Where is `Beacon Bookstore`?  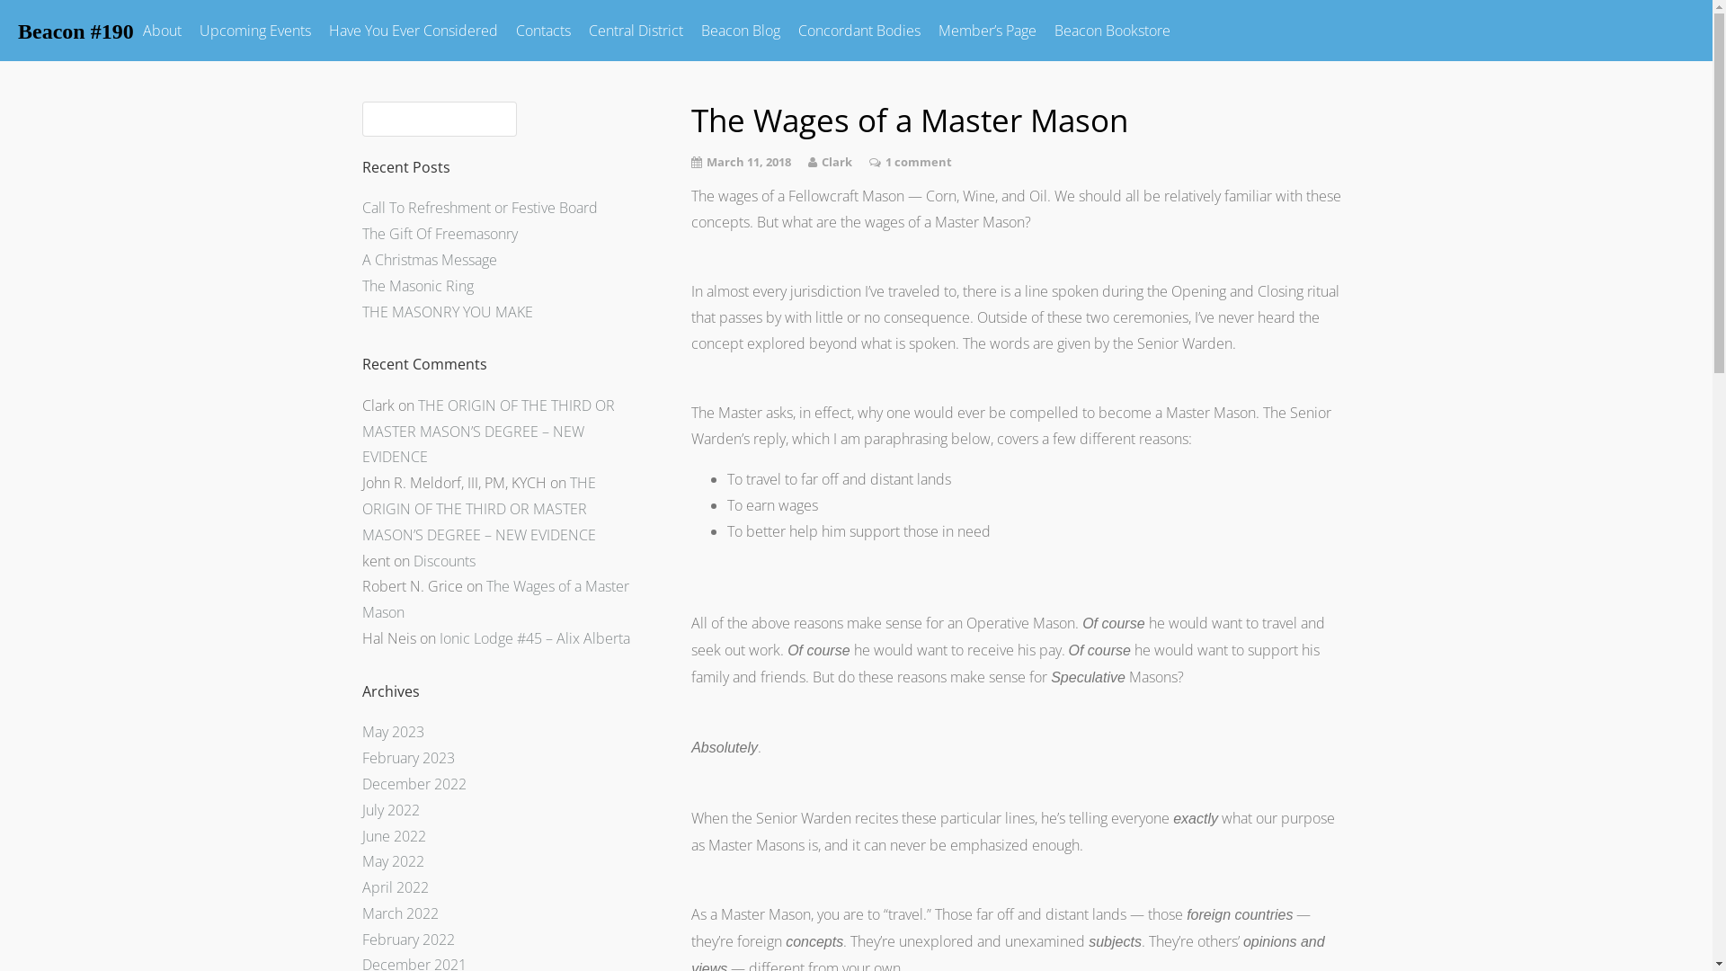
Beacon Bookstore is located at coordinates (1113, 31).